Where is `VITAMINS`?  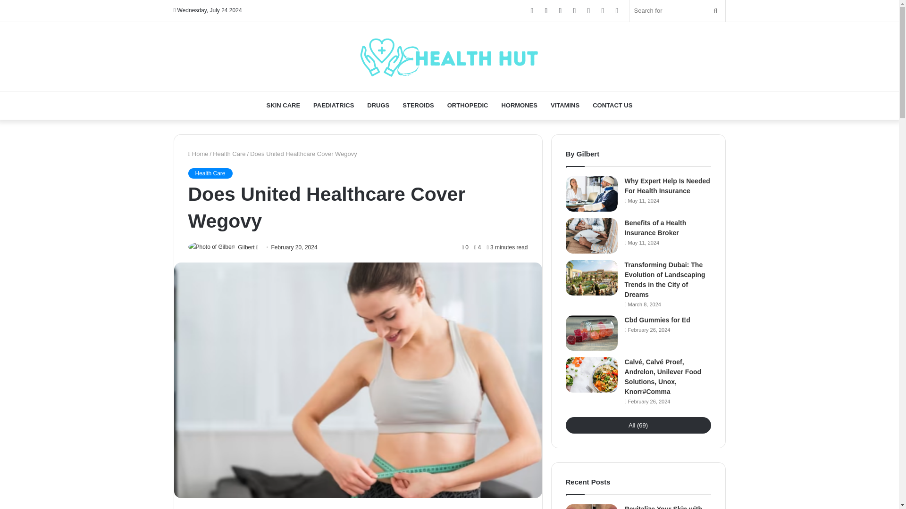
VITAMINS is located at coordinates (565, 106).